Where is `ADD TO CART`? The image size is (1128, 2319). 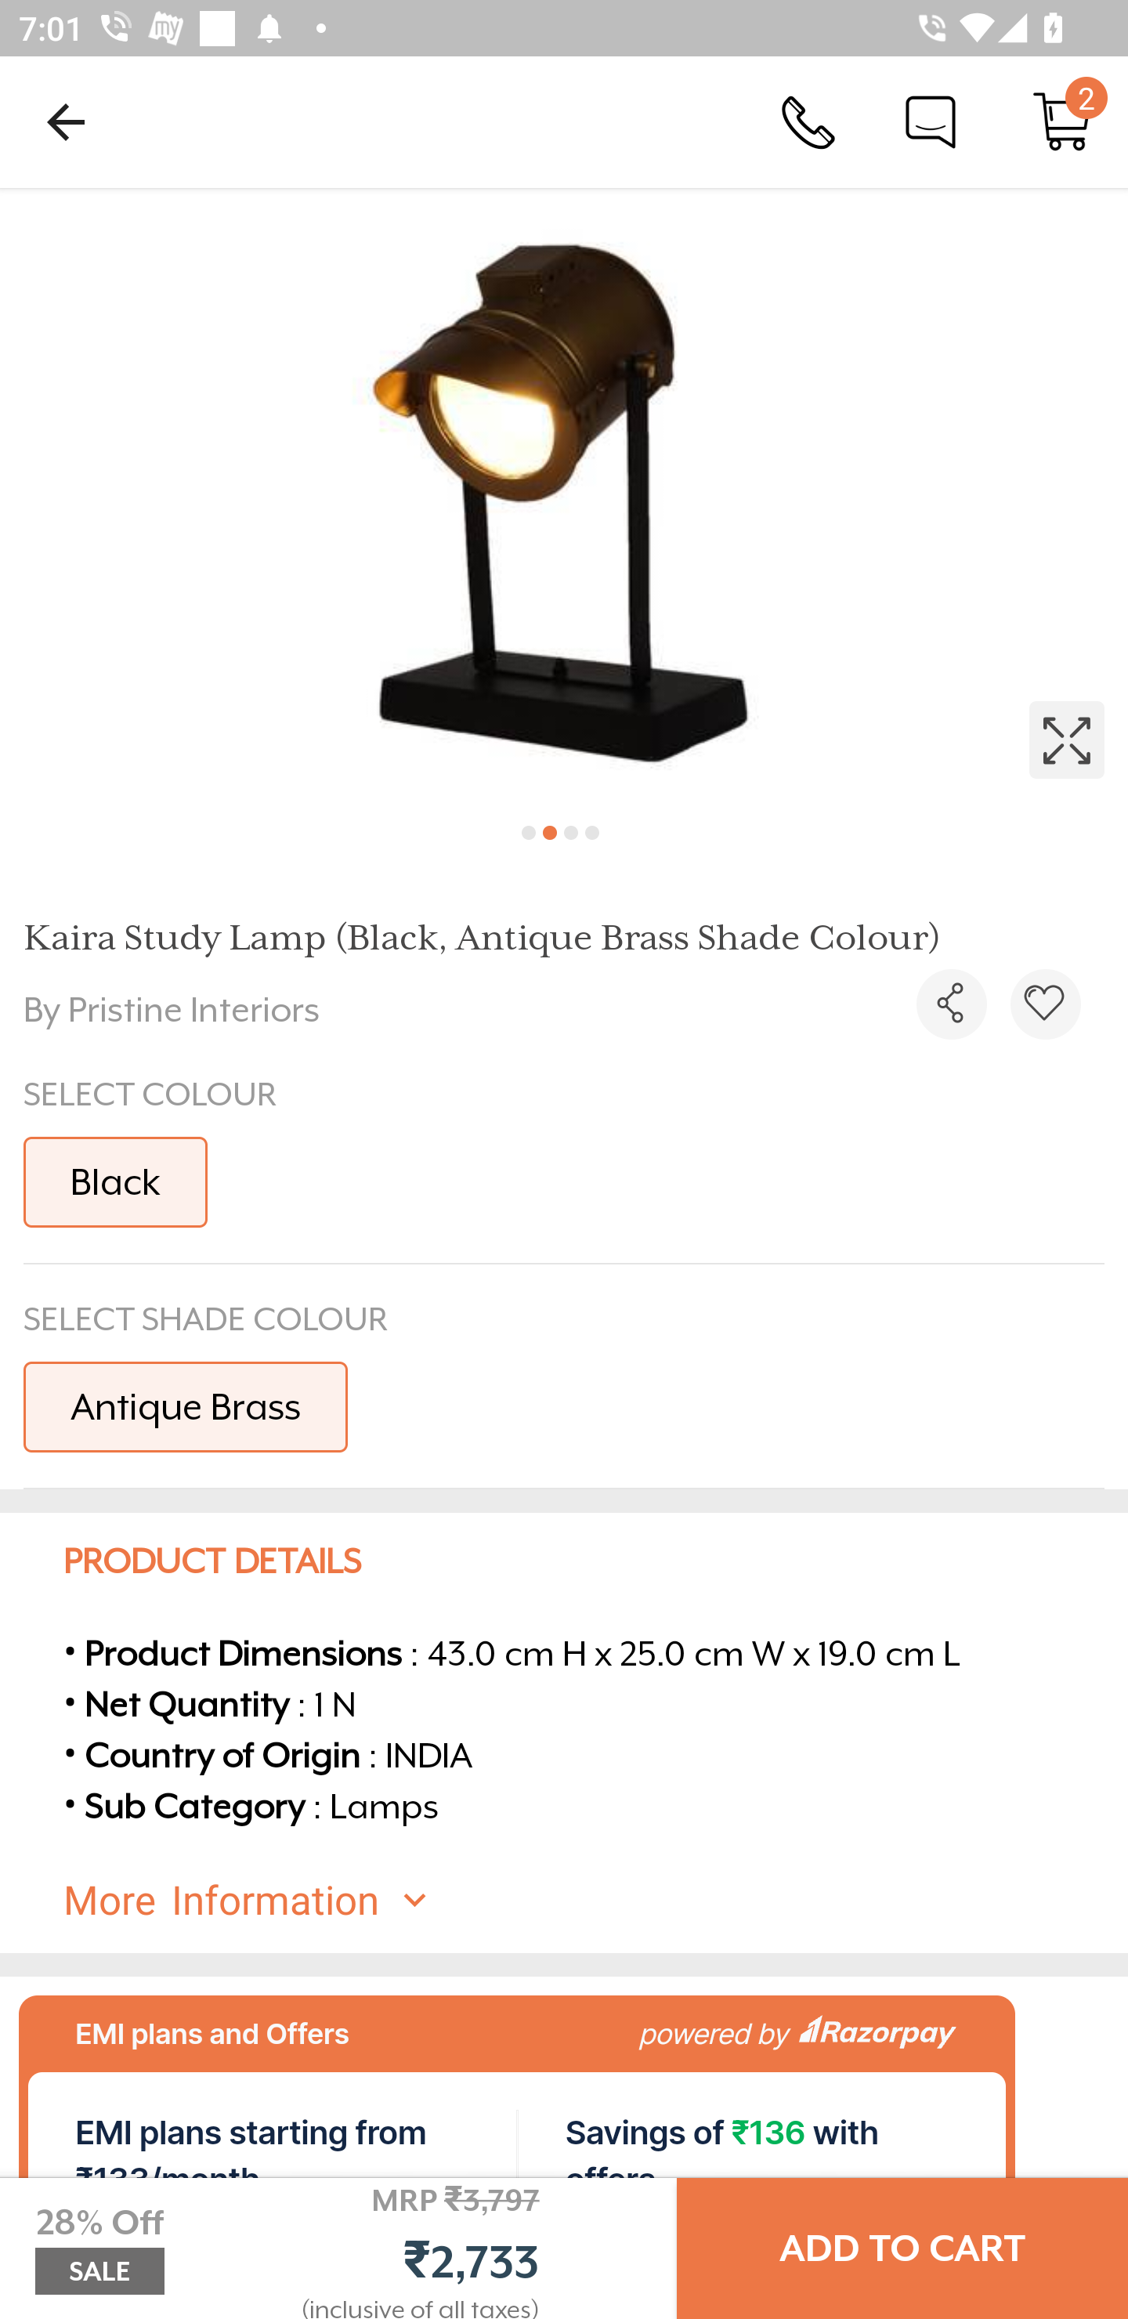 ADD TO CART is located at coordinates (902, 2248).